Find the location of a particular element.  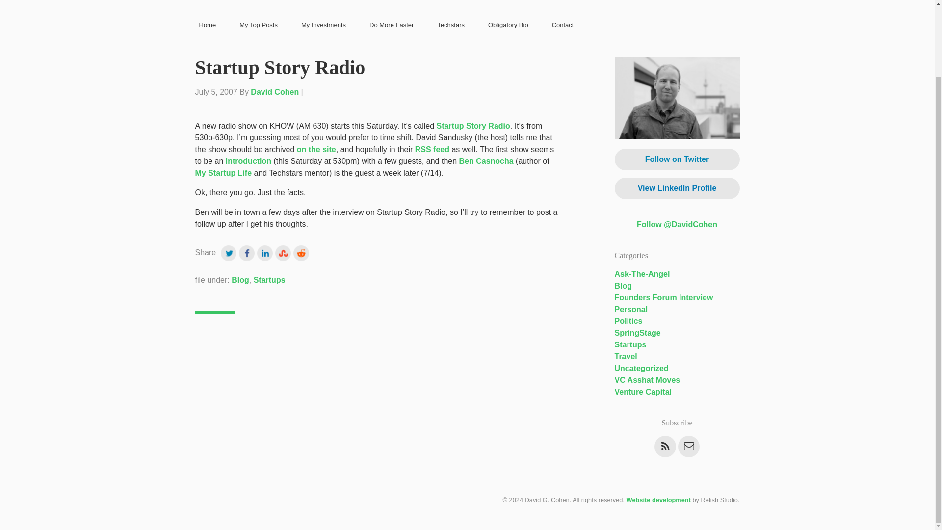

Startups is located at coordinates (269, 280).